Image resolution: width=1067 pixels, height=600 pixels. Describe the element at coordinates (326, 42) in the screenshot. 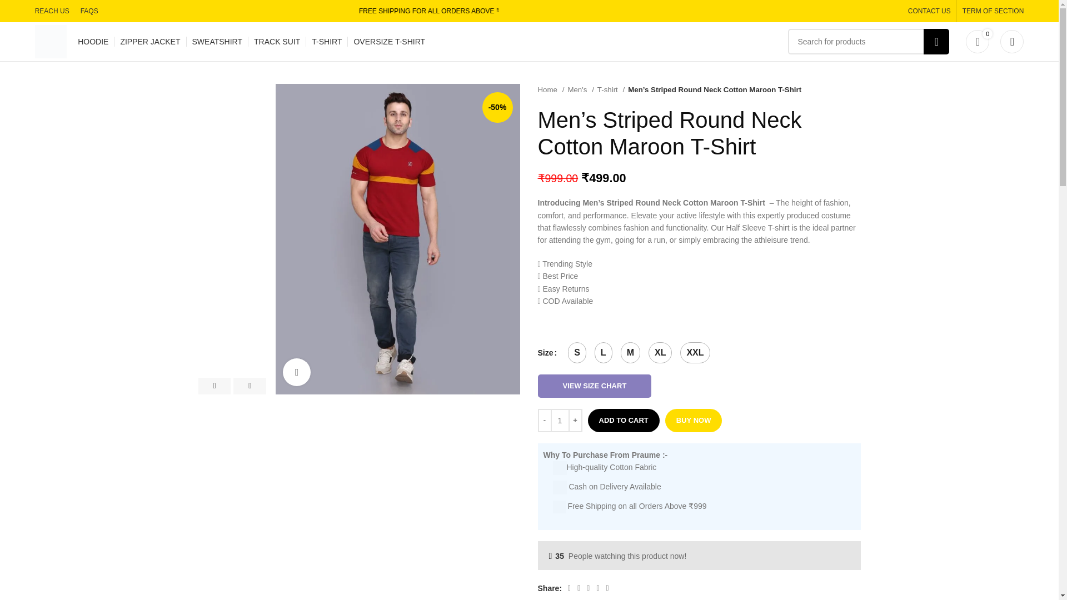

I see `T-SHIRT` at that location.